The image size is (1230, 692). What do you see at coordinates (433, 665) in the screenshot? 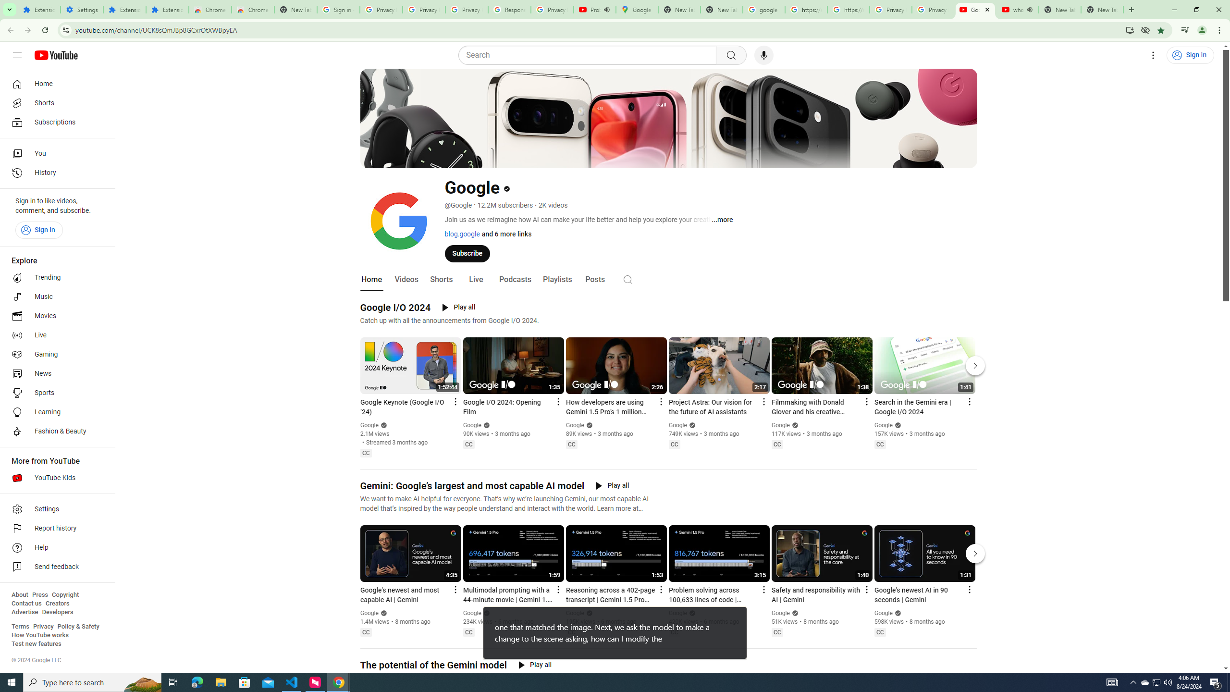
I see `The potential of the Gemini model` at bounding box center [433, 665].